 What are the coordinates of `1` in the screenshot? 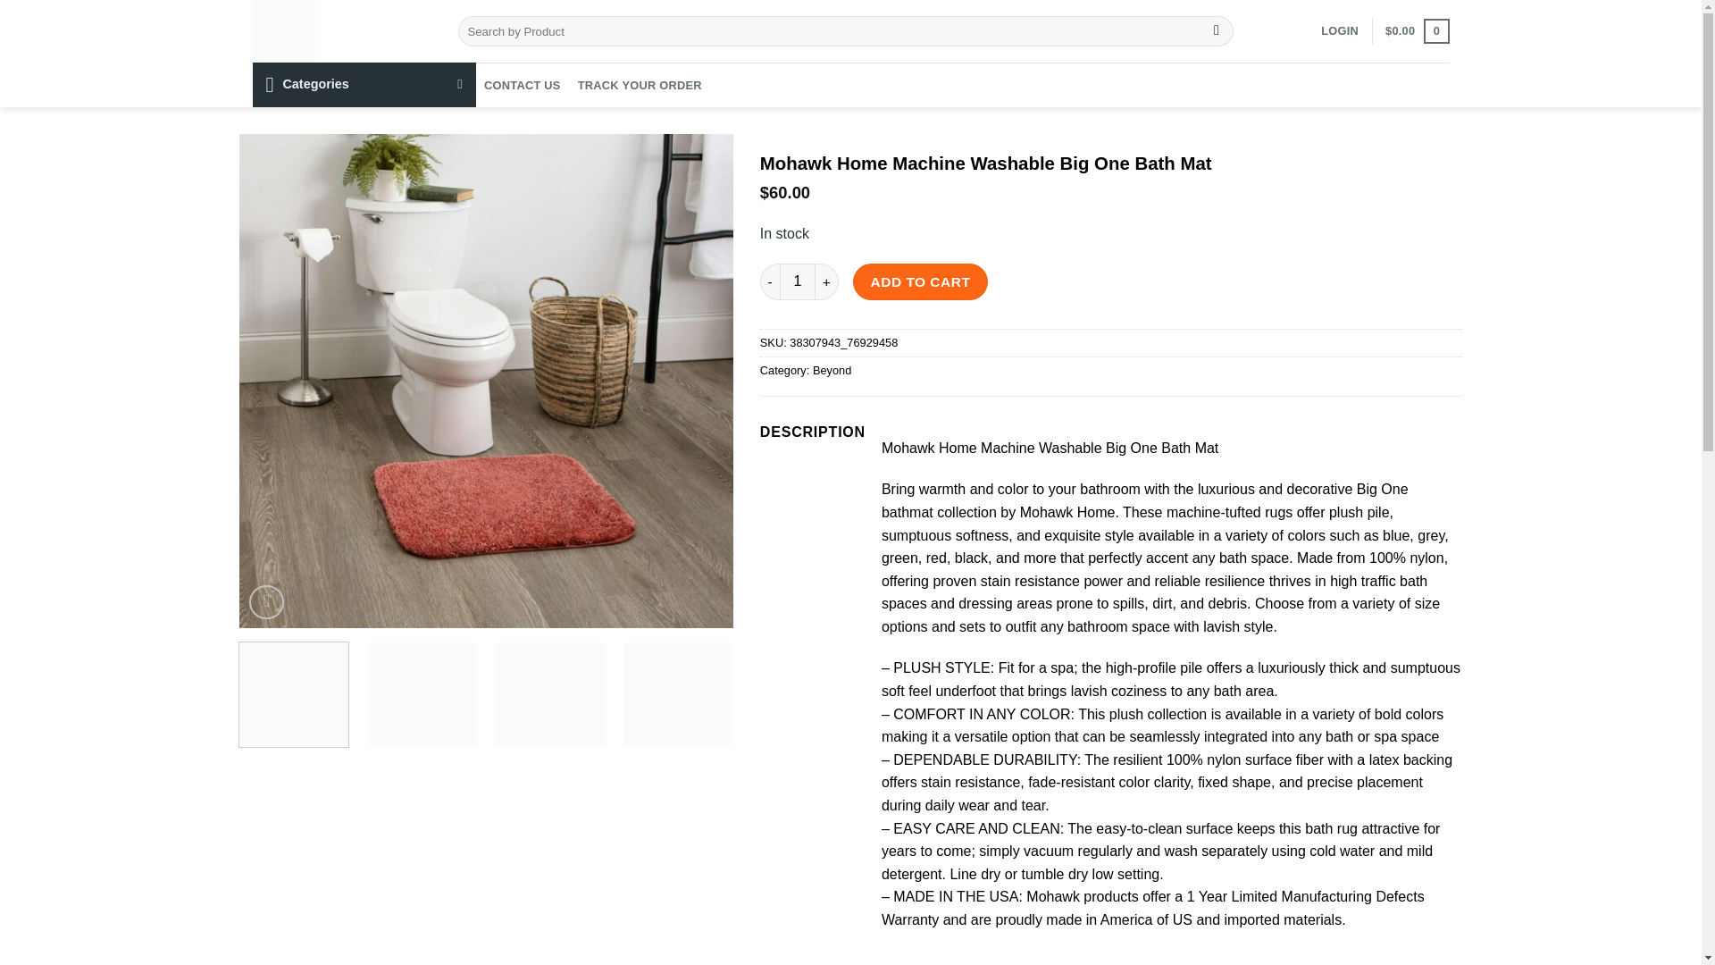 It's located at (798, 281).